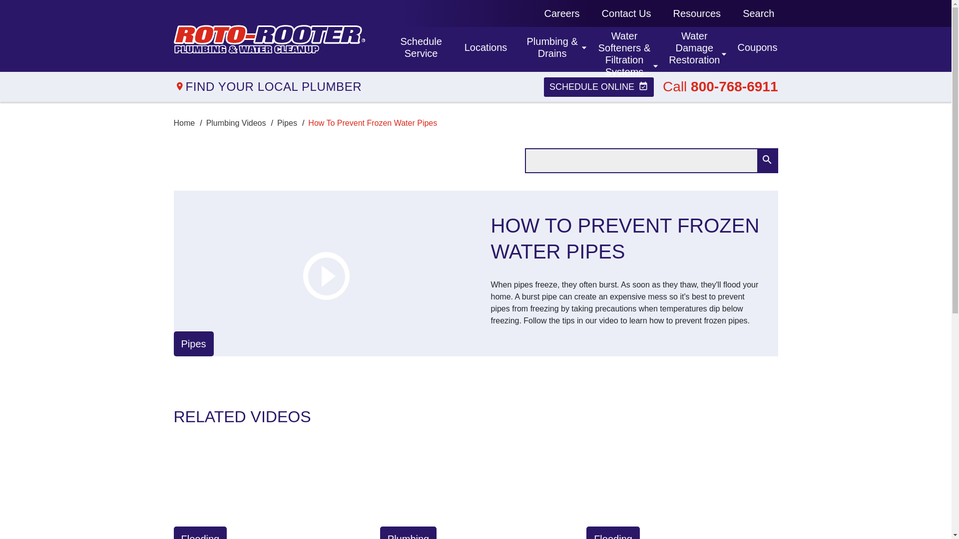 The image size is (959, 539). Describe the element at coordinates (758, 13) in the screenshot. I see `Careers` at that location.